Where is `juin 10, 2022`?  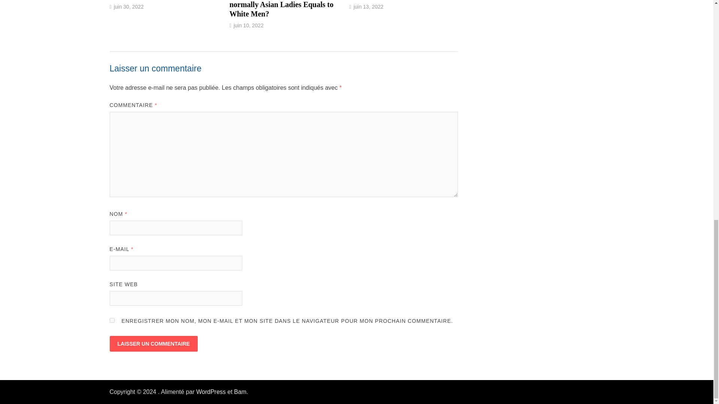 juin 10, 2022 is located at coordinates (249, 25).